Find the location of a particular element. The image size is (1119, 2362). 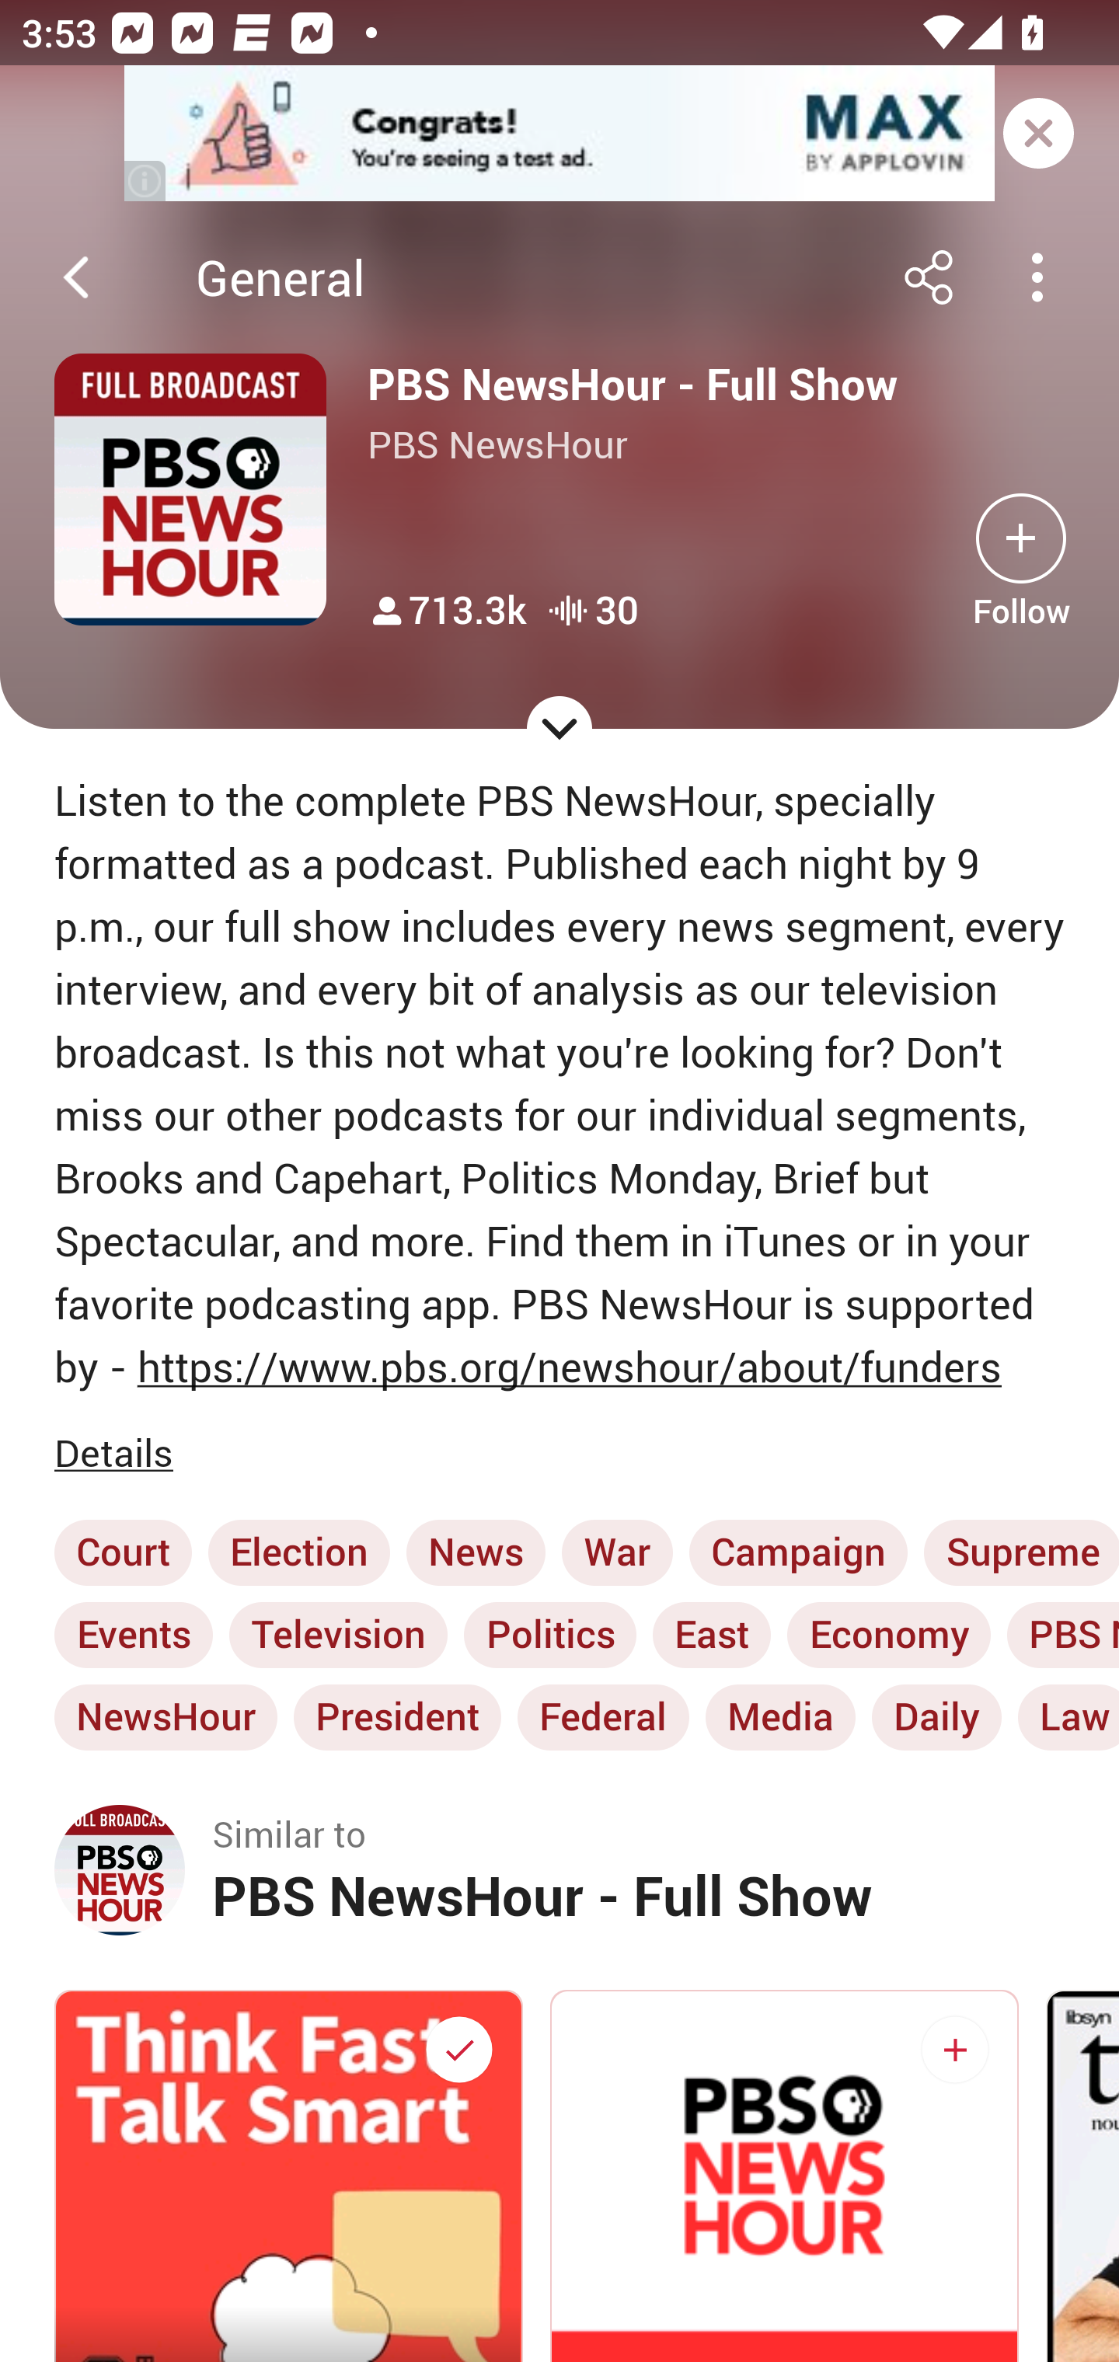

Politics is located at coordinates (550, 1635).